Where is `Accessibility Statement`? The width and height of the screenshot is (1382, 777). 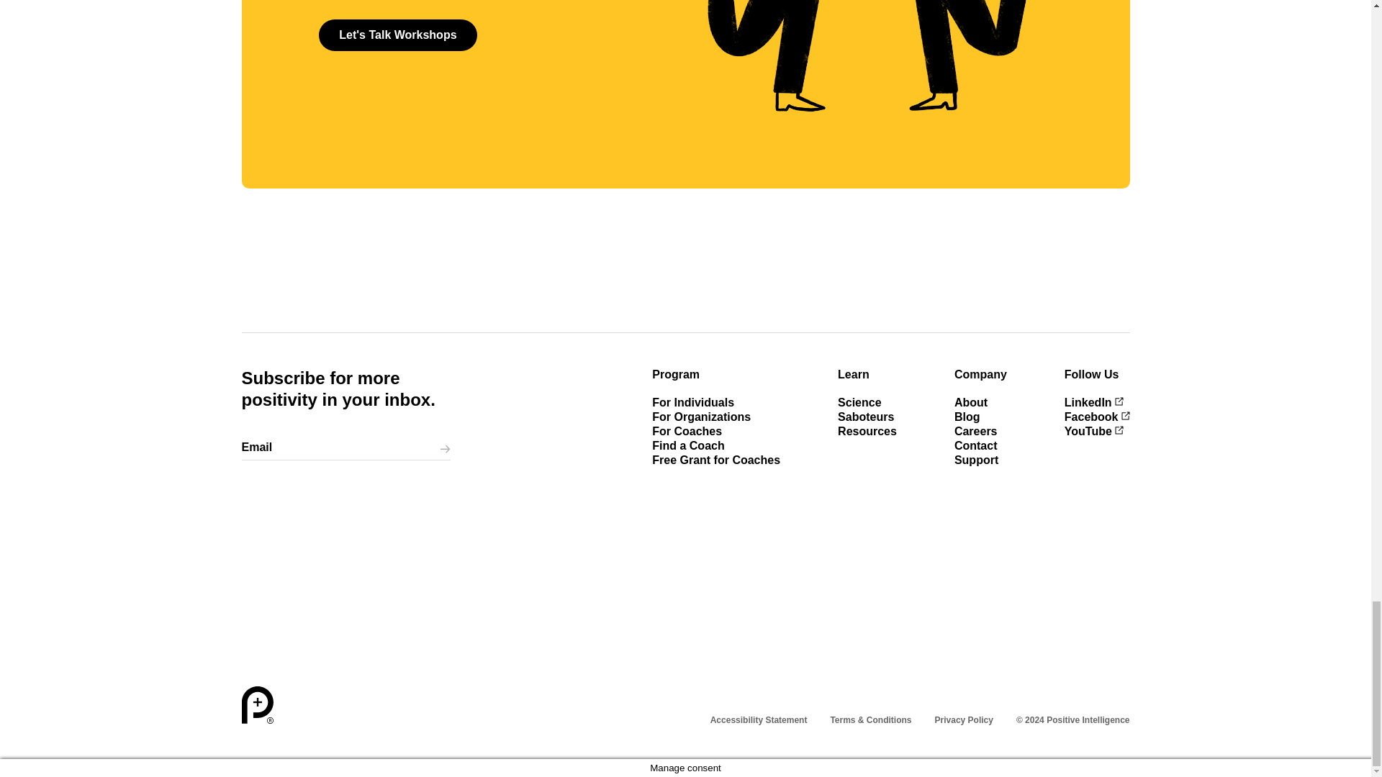 Accessibility Statement is located at coordinates (759, 720).